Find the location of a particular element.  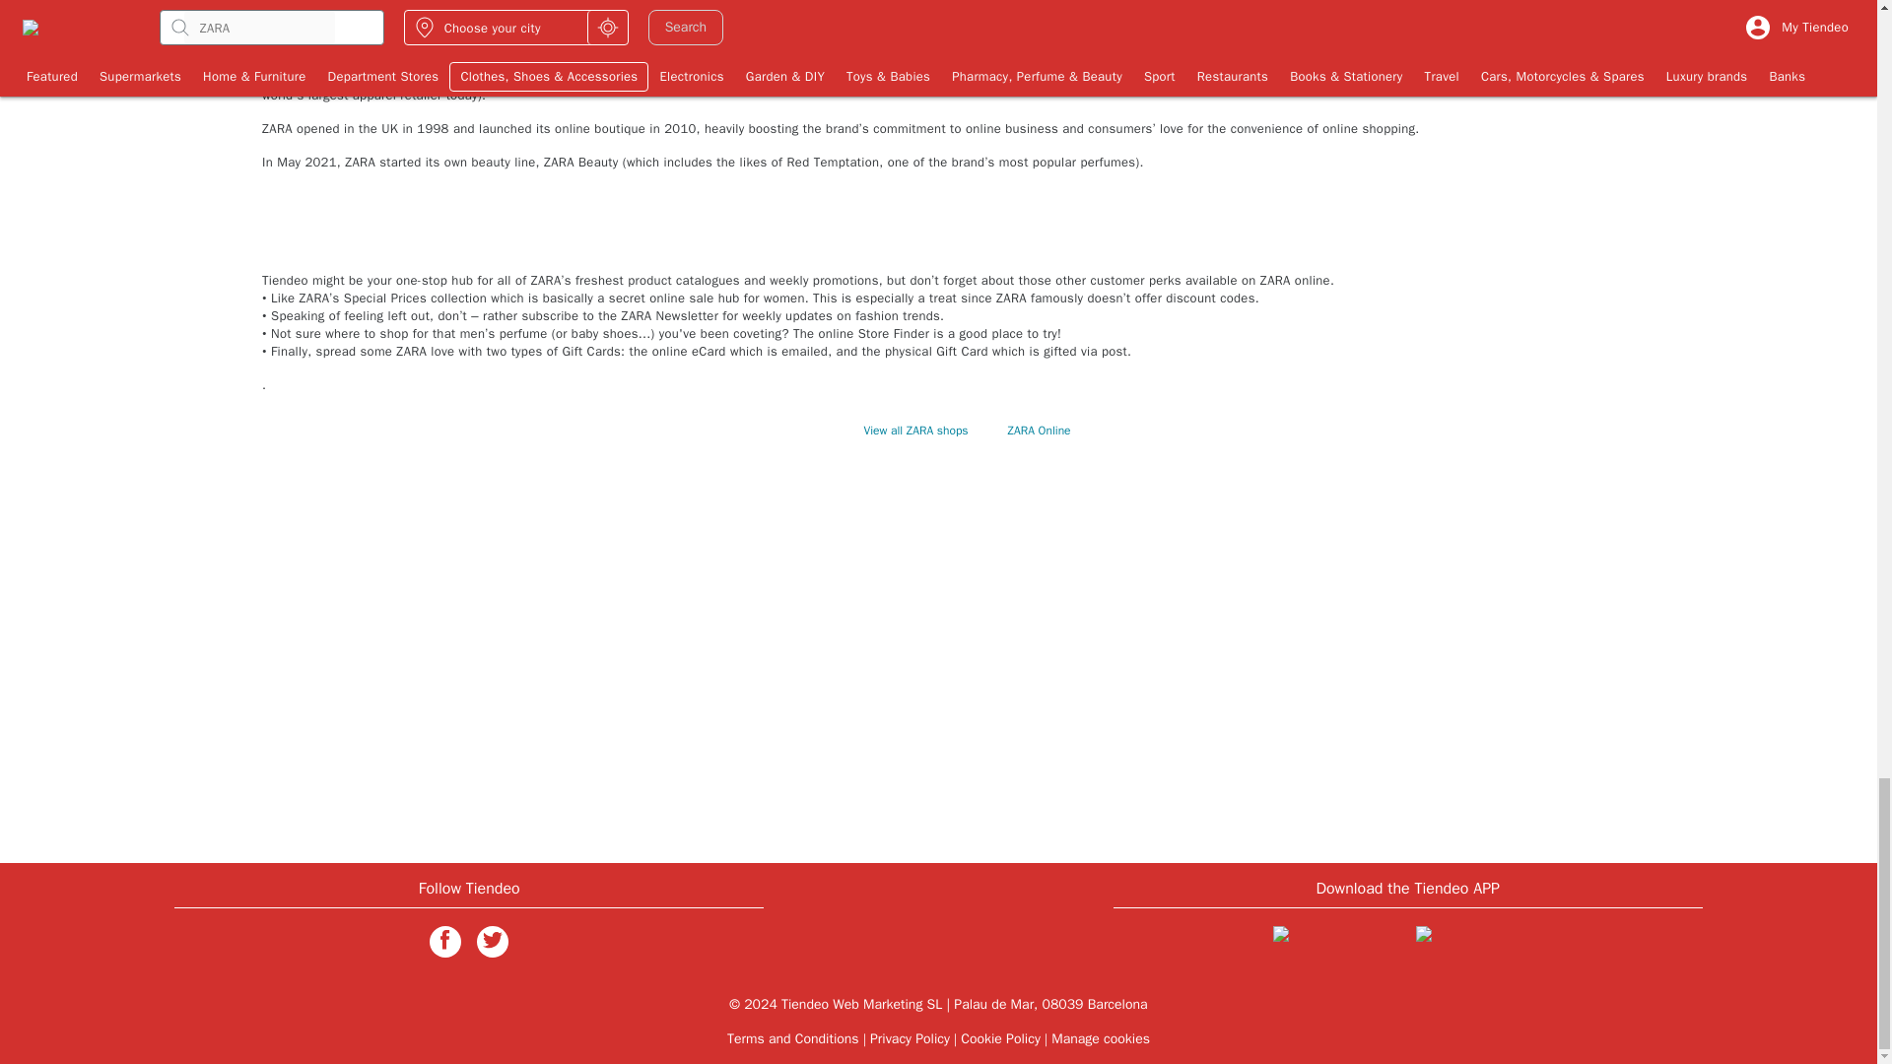

twitter is located at coordinates (493, 940).